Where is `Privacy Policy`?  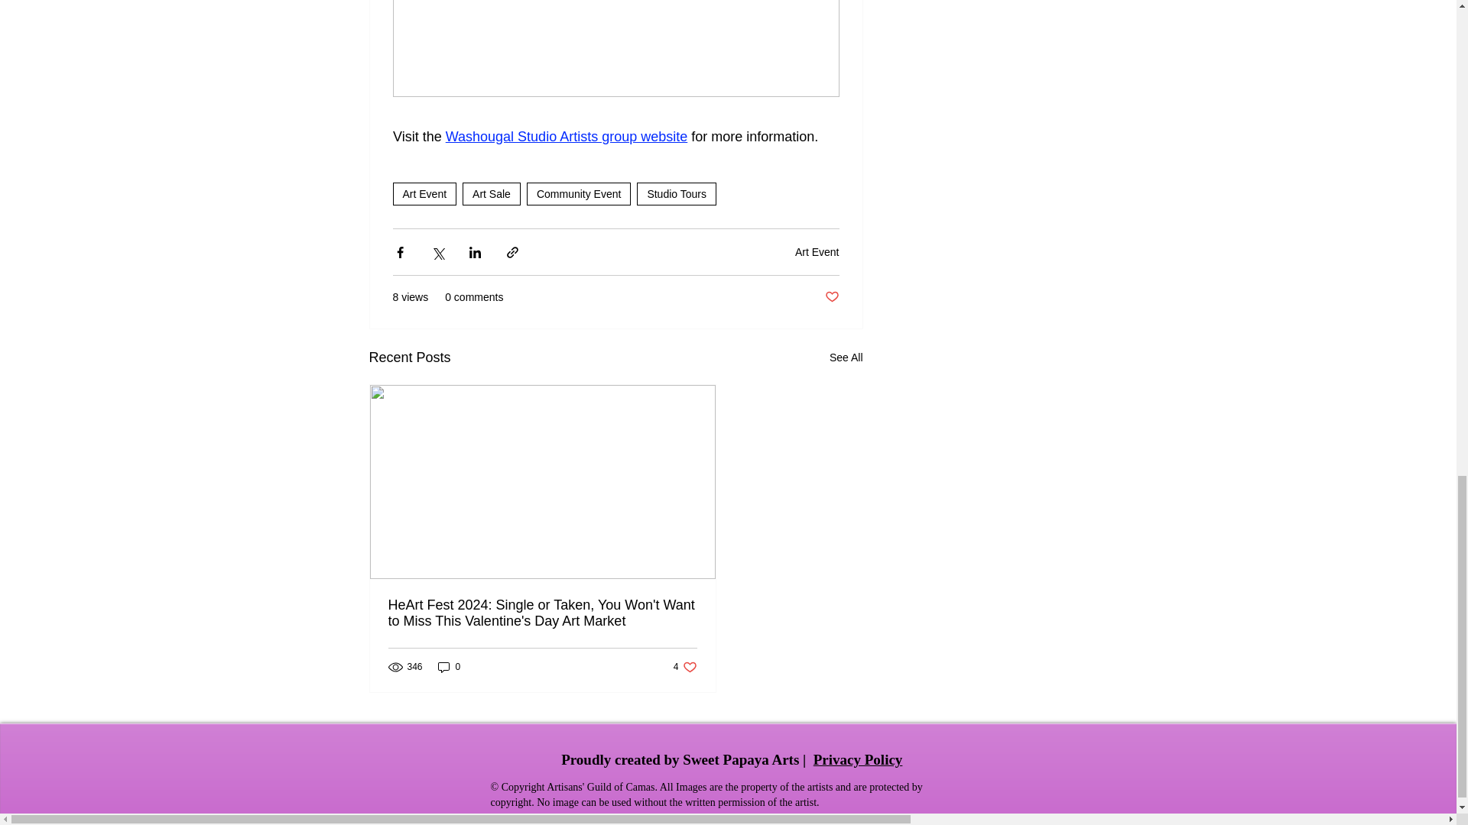 Privacy Policy is located at coordinates (830, 297).